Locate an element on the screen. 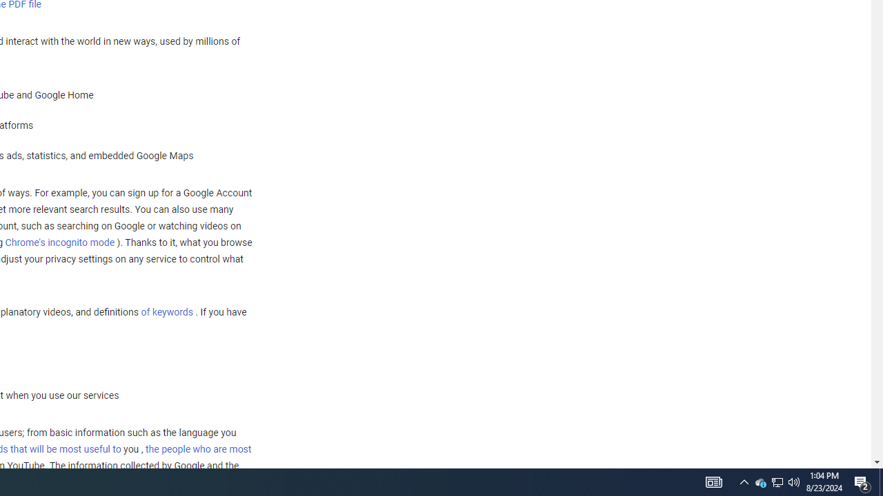  Chrome's incognito mode is located at coordinates (59, 242).